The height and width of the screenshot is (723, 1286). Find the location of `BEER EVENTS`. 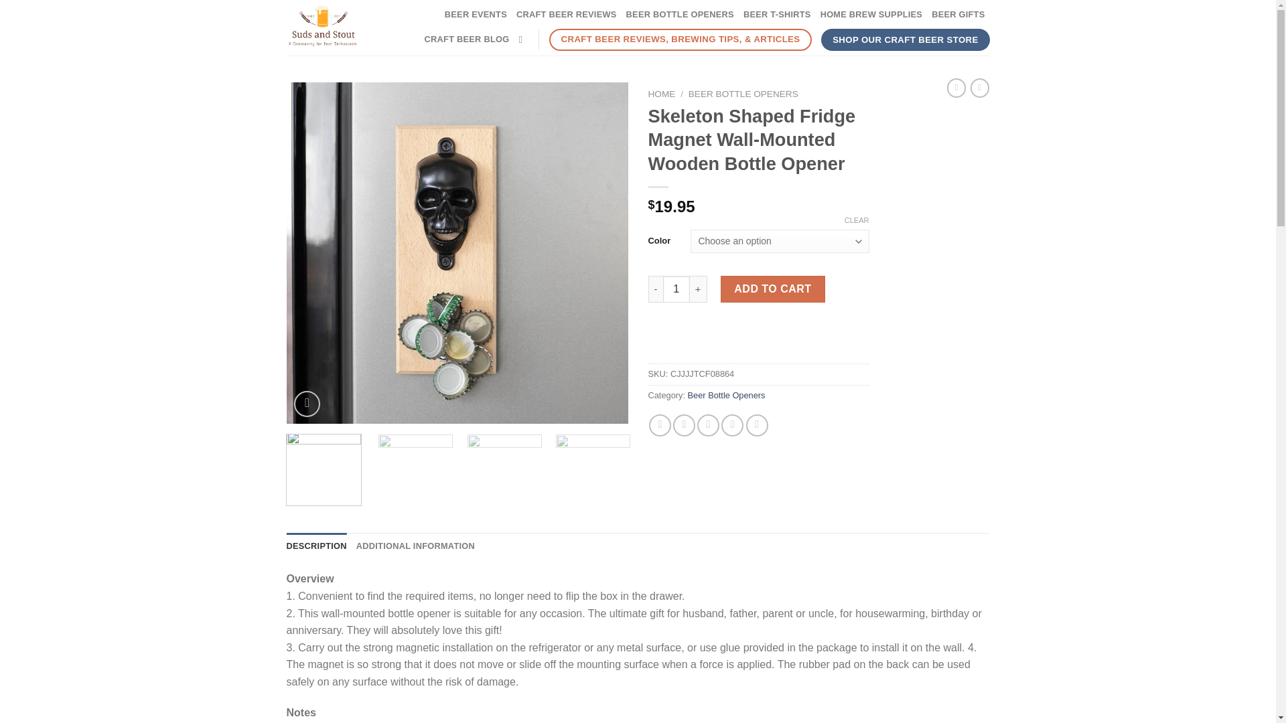

BEER EVENTS is located at coordinates (476, 15).